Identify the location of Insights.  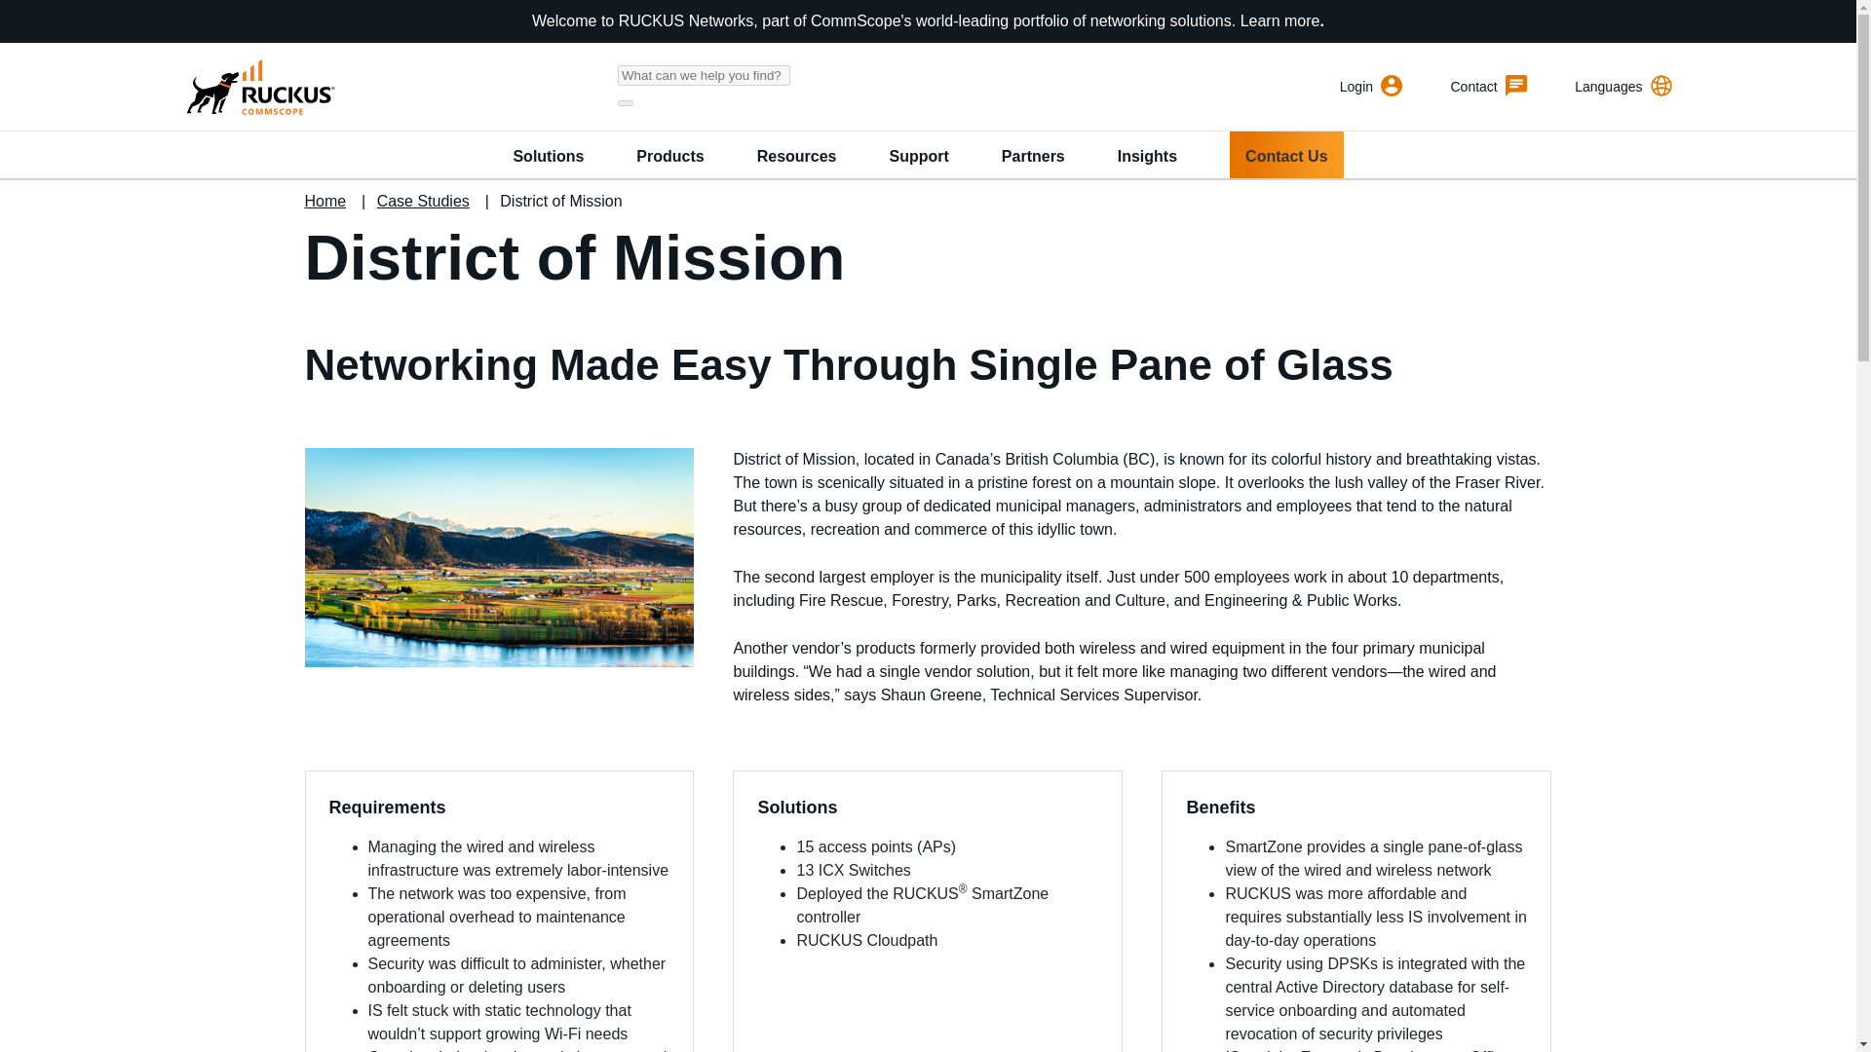
(1146, 154).